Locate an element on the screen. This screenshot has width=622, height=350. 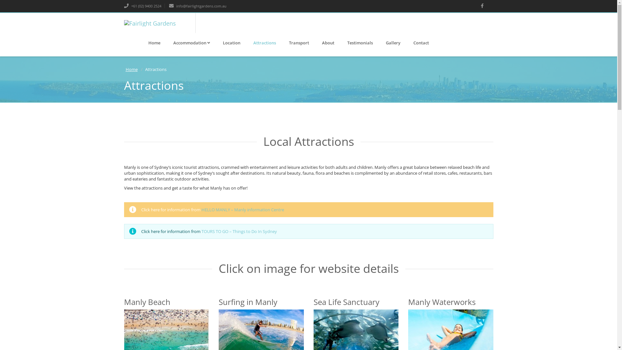
+61 (02) 9400 2524 is located at coordinates (143, 6).